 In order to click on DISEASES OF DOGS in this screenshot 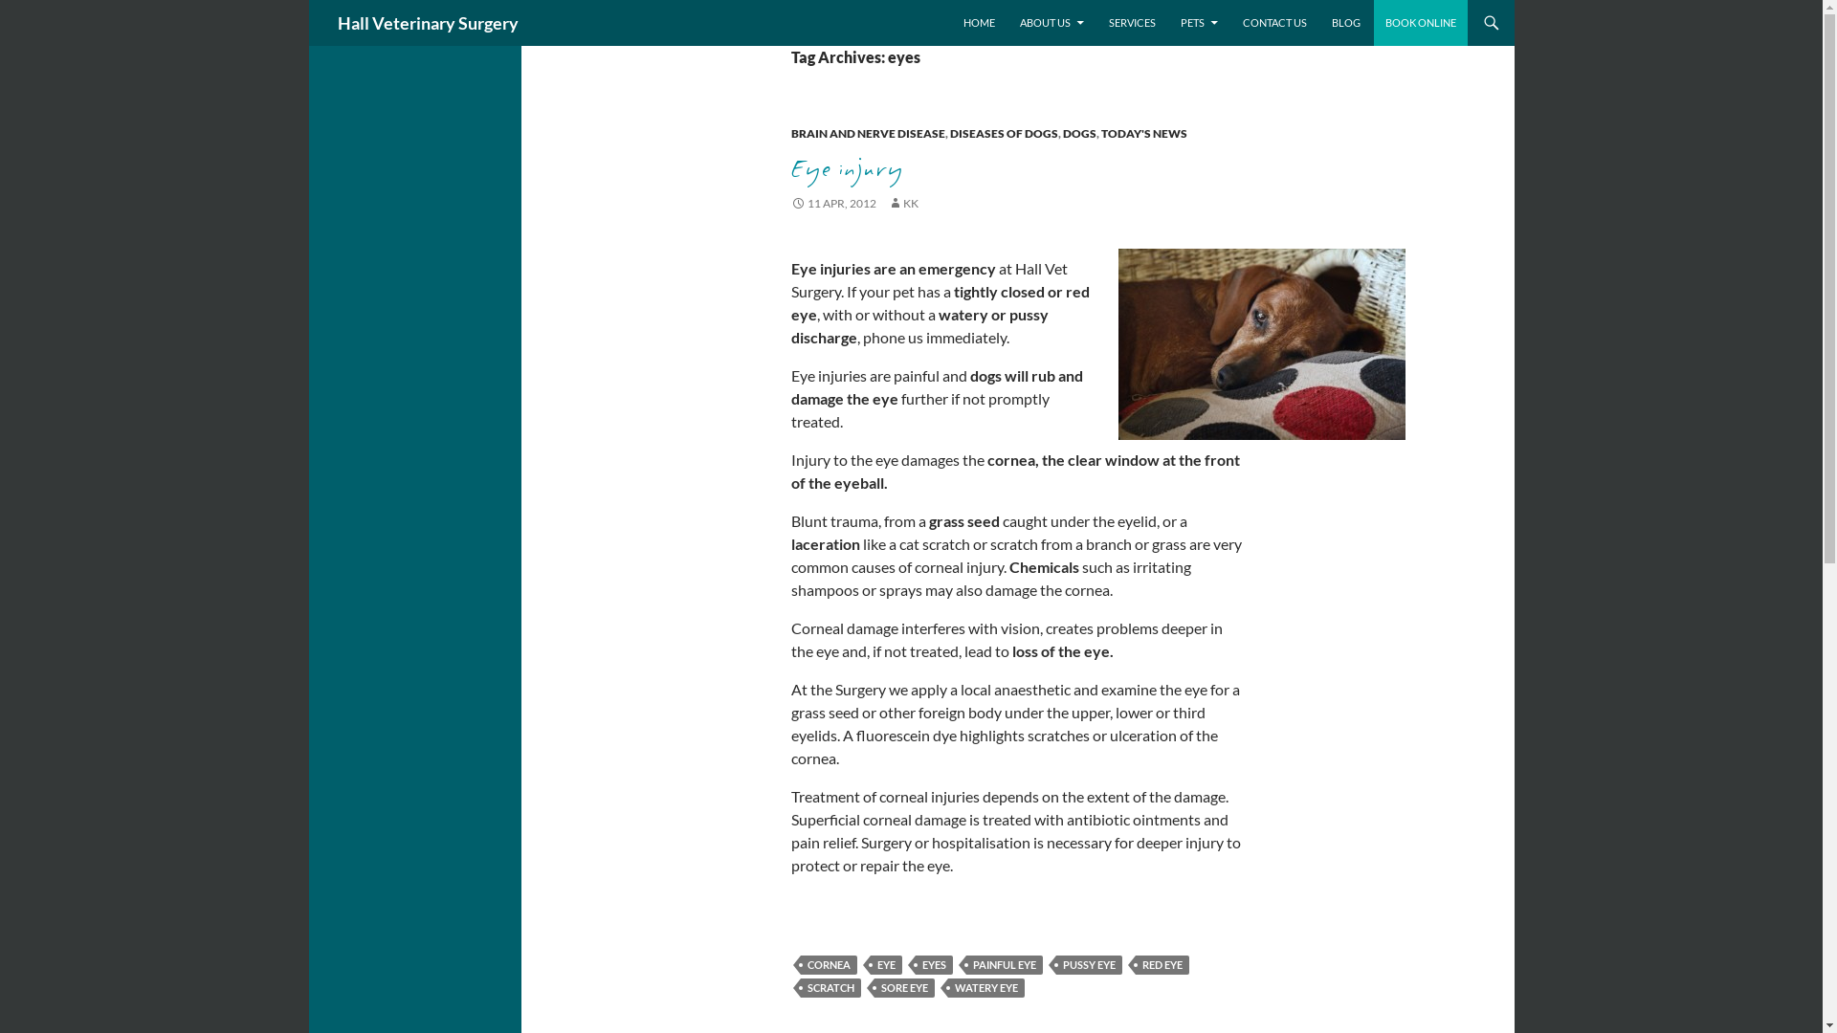, I will do `click(1003, 134)`.